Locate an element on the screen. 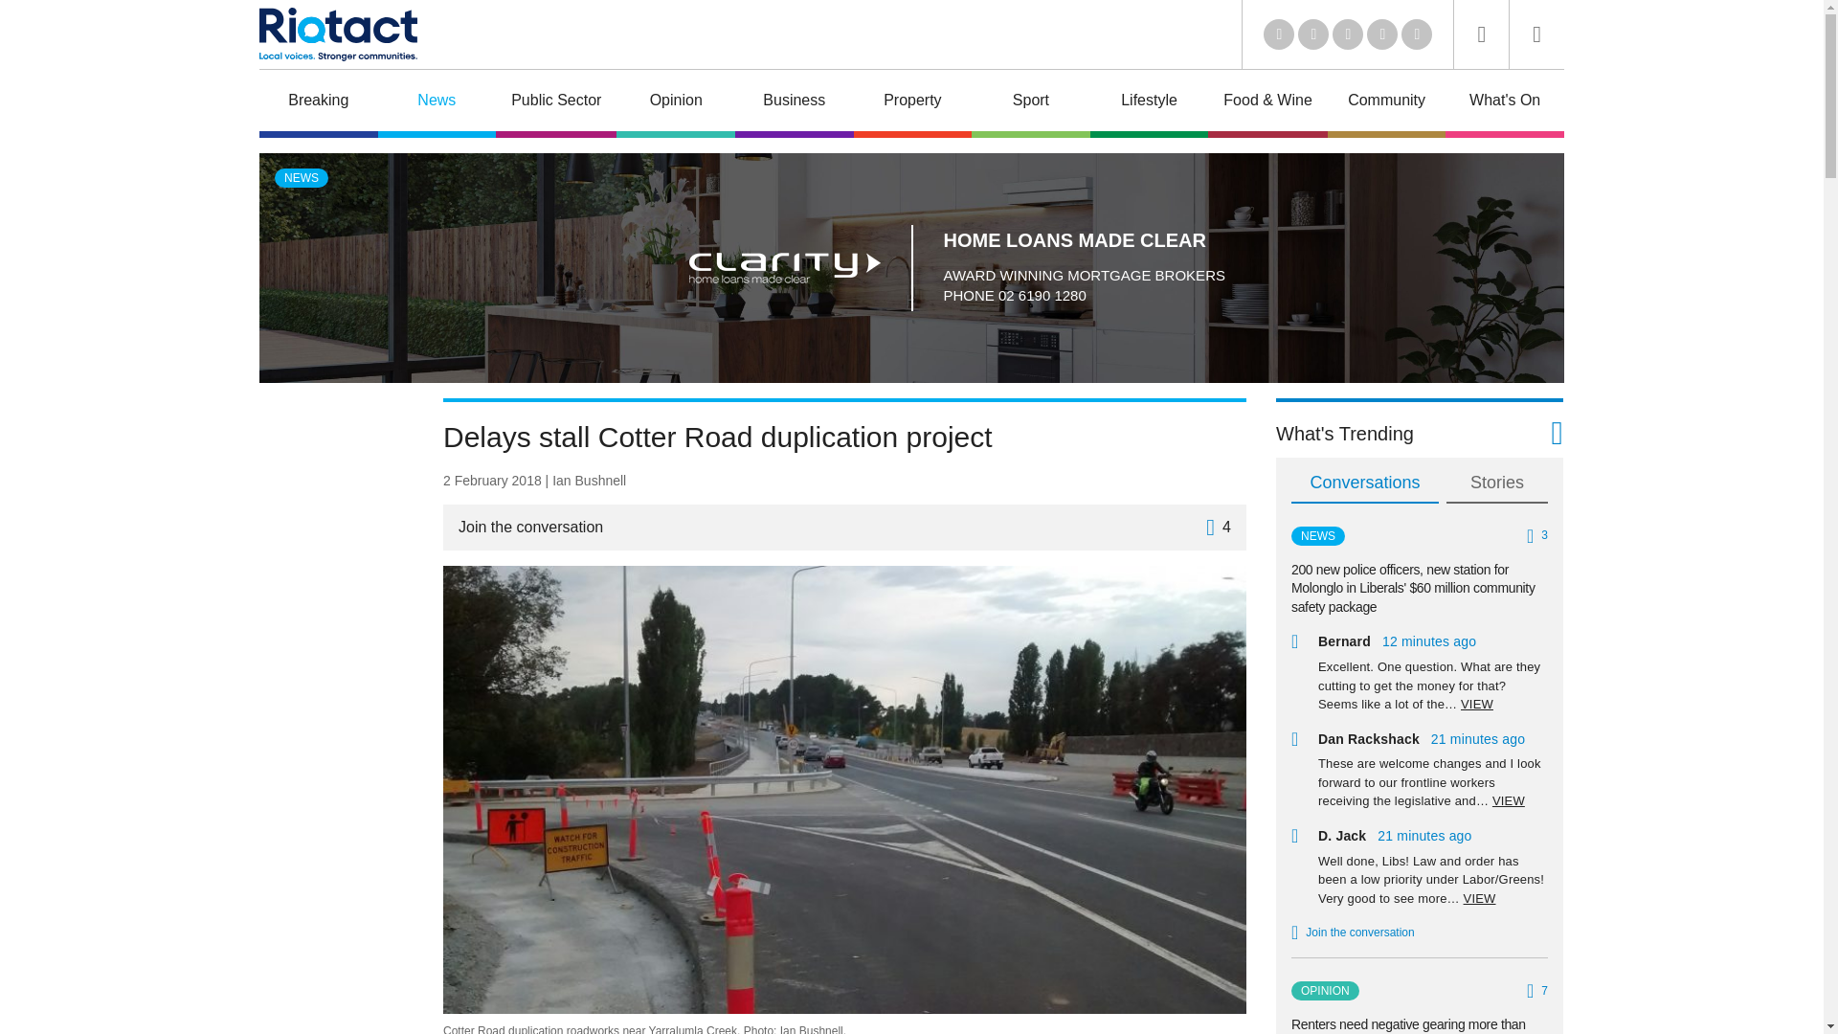  Youtube is located at coordinates (1348, 34).